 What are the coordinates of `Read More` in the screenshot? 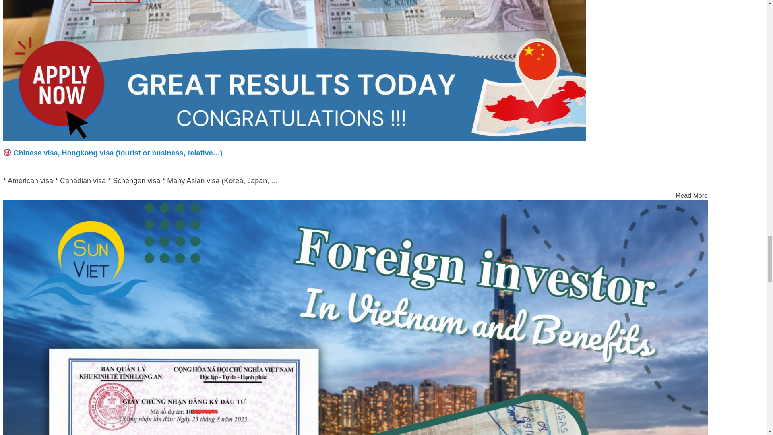 It's located at (692, 195).